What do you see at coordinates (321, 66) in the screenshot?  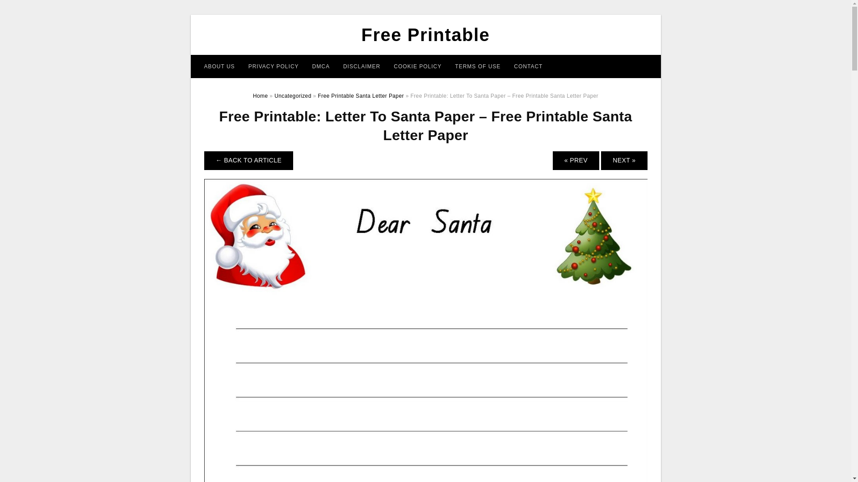 I see `DMCA` at bounding box center [321, 66].